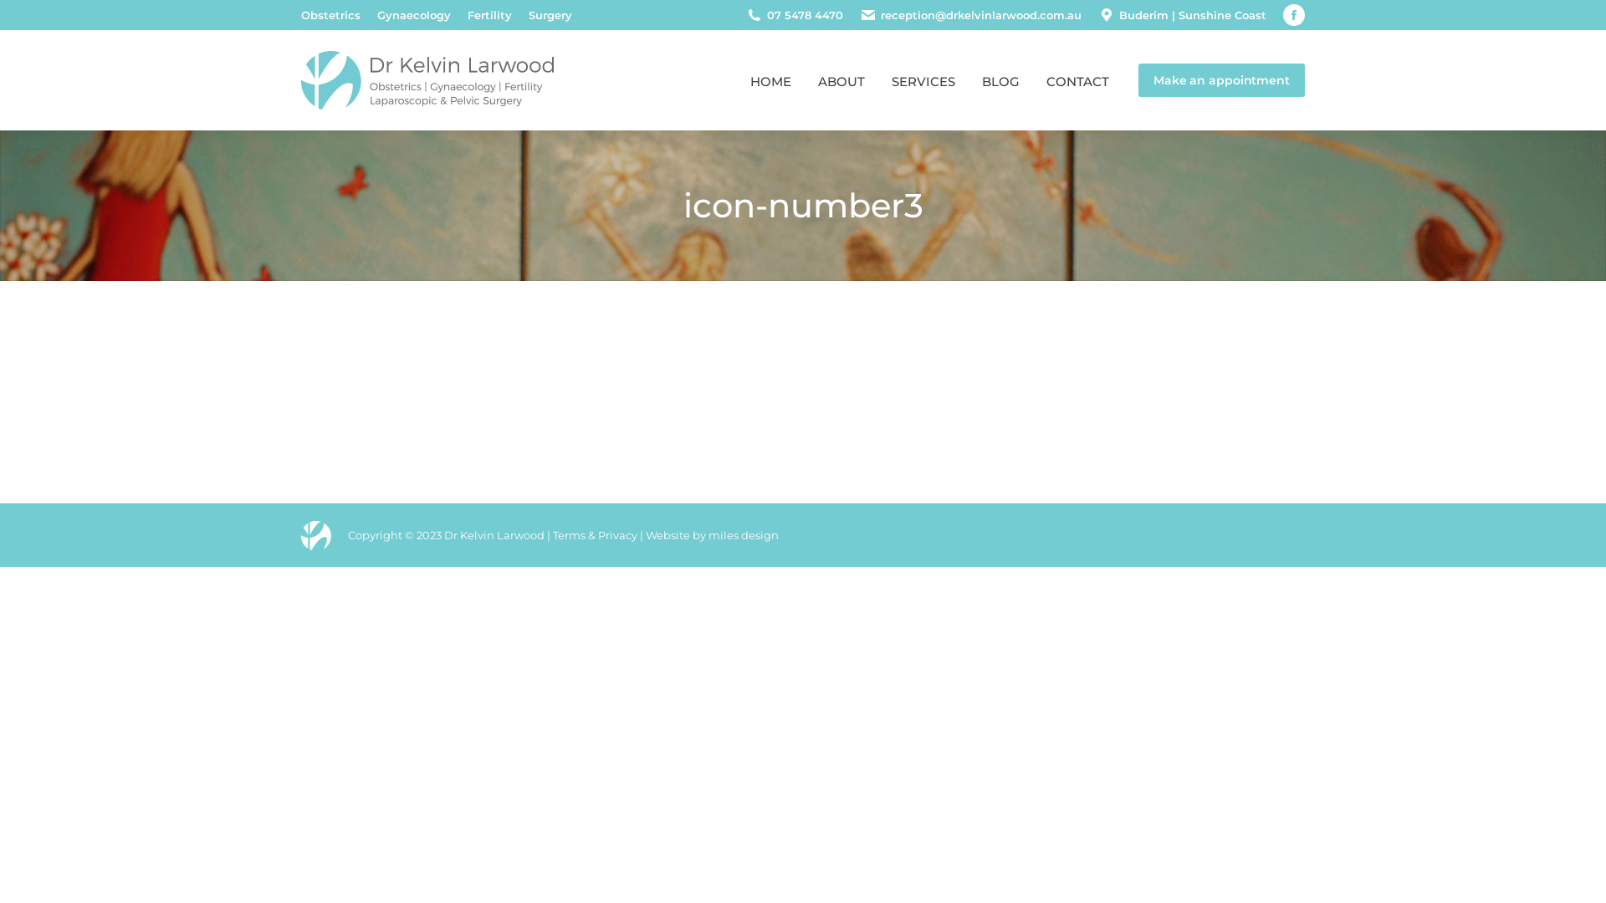  What do you see at coordinates (771, 80) in the screenshot?
I see `HOME` at bounding box center [771, 80].